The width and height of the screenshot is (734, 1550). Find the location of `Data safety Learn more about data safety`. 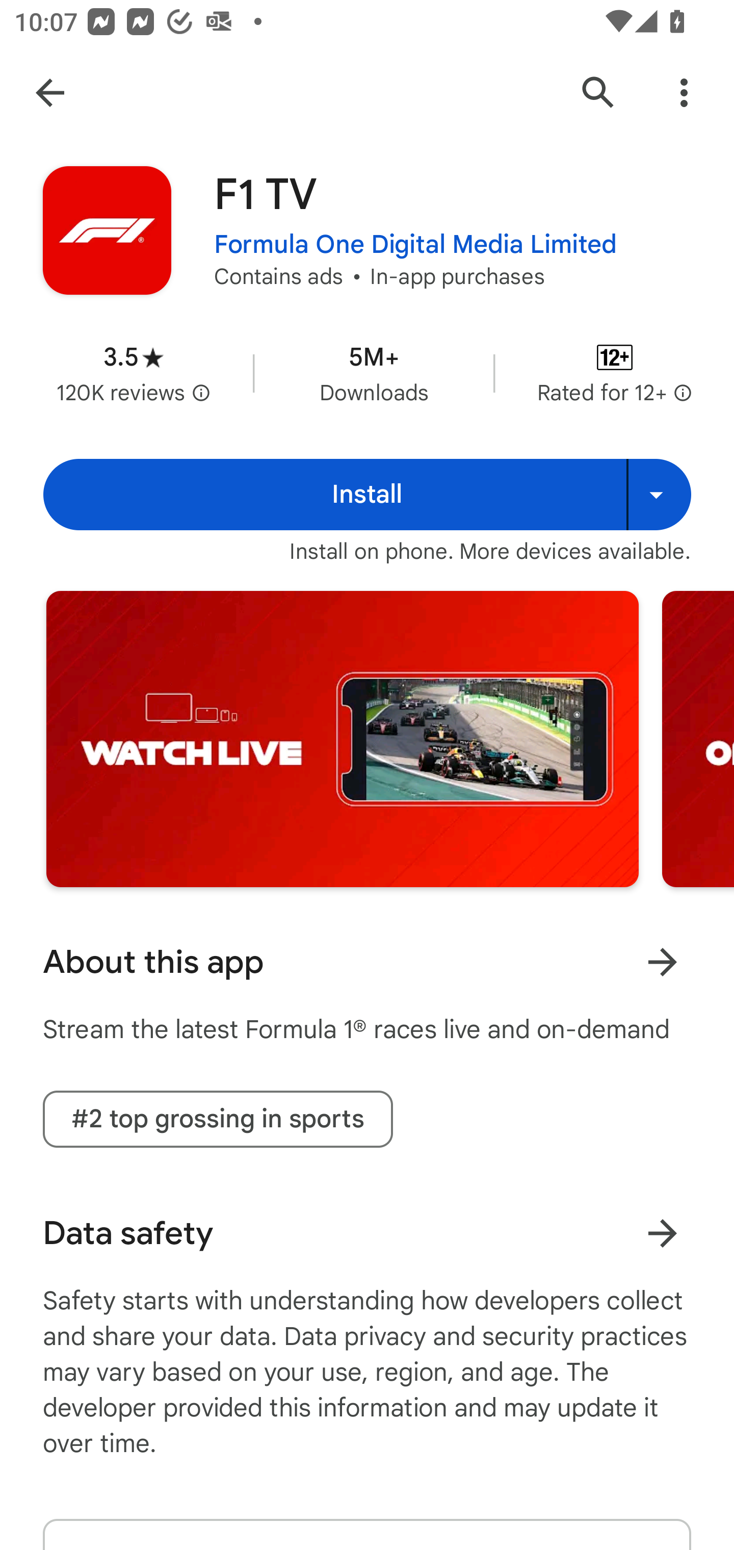

Data safety Learn more about data safety is located at coordinates (367, 1233).